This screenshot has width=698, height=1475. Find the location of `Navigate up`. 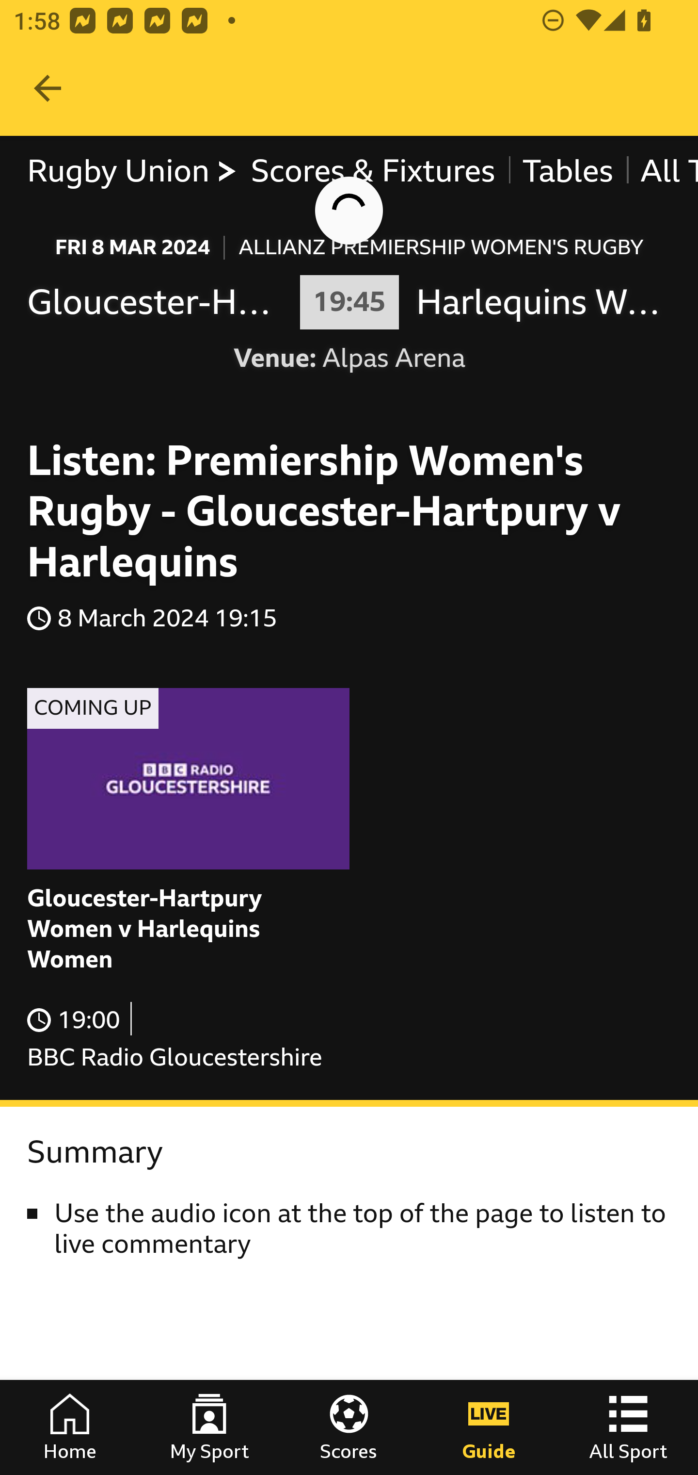

Navigate up is located at coordinates (48, 88).